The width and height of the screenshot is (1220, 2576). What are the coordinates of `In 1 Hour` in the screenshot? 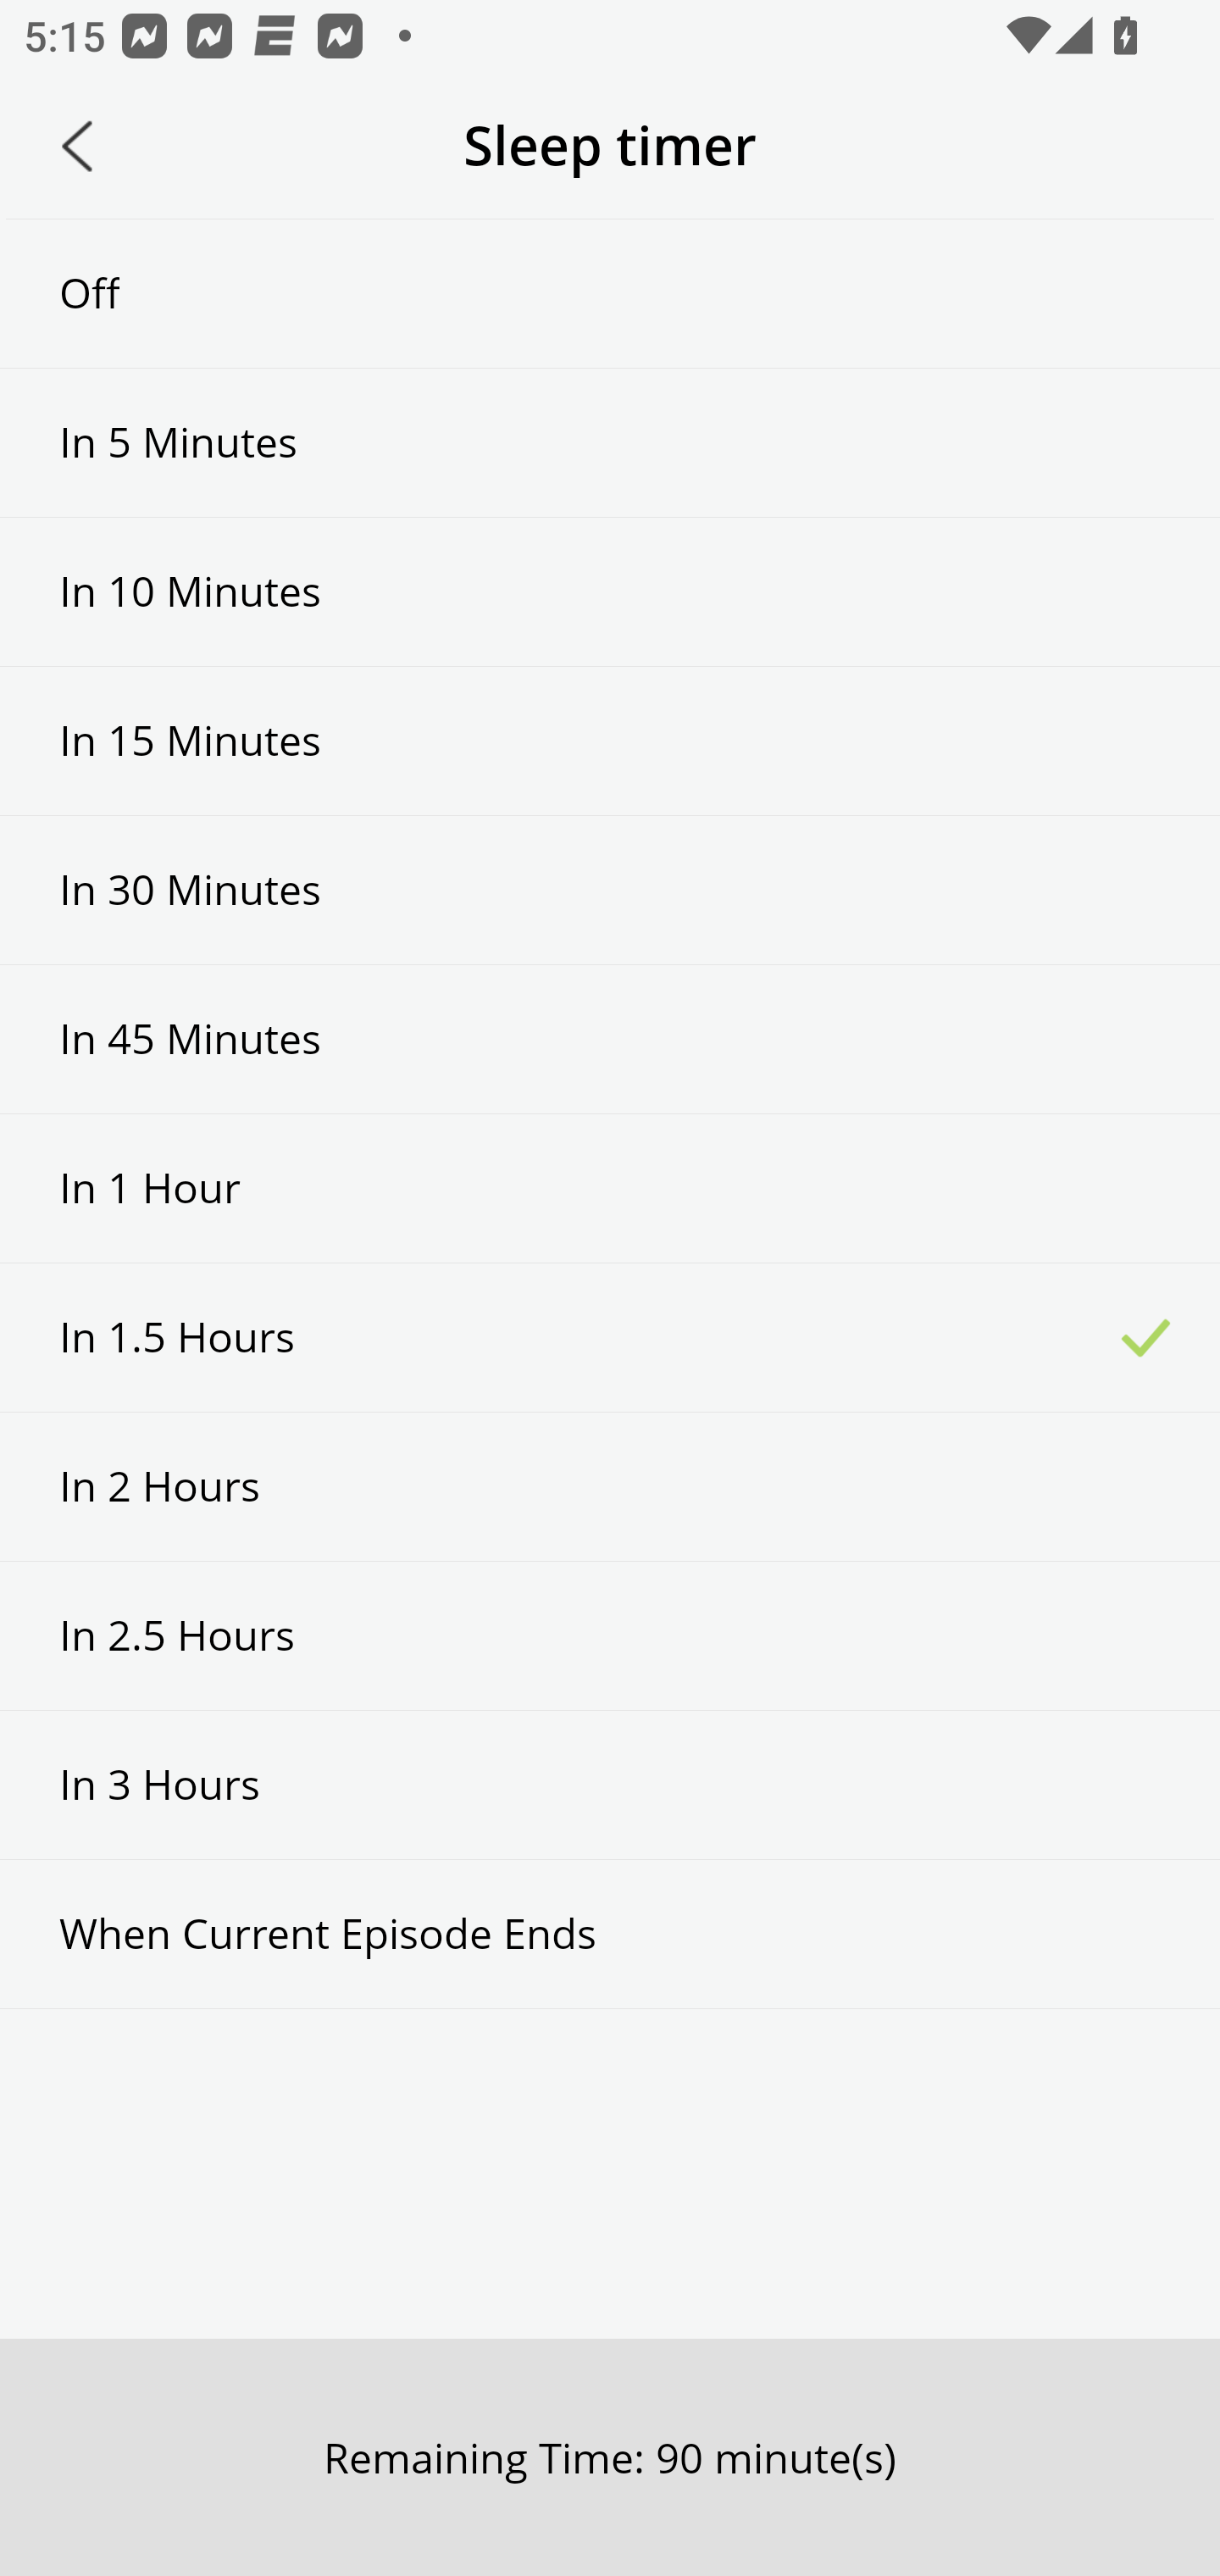 It's located at (610, 1188).